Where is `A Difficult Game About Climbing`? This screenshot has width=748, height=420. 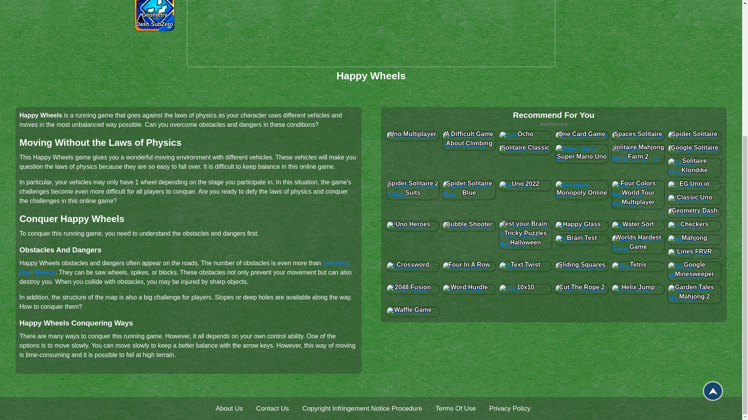 A Difficult Game About Climbing is located at coordinates (469, 140).